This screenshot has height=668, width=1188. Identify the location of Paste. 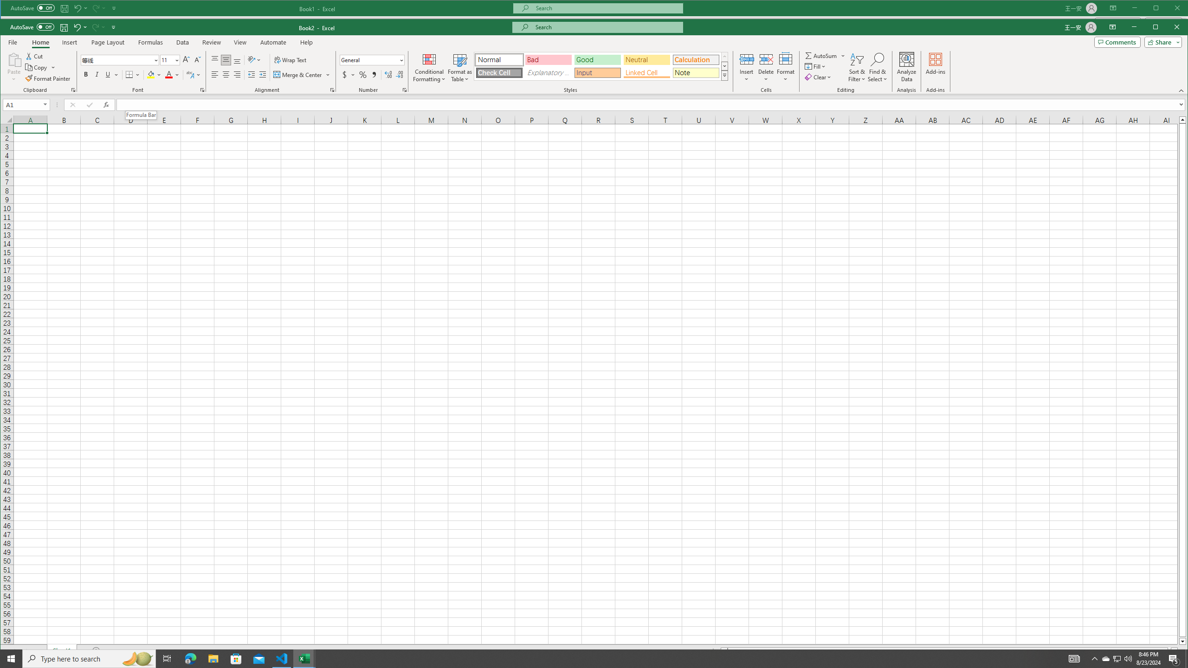
(14, 67).